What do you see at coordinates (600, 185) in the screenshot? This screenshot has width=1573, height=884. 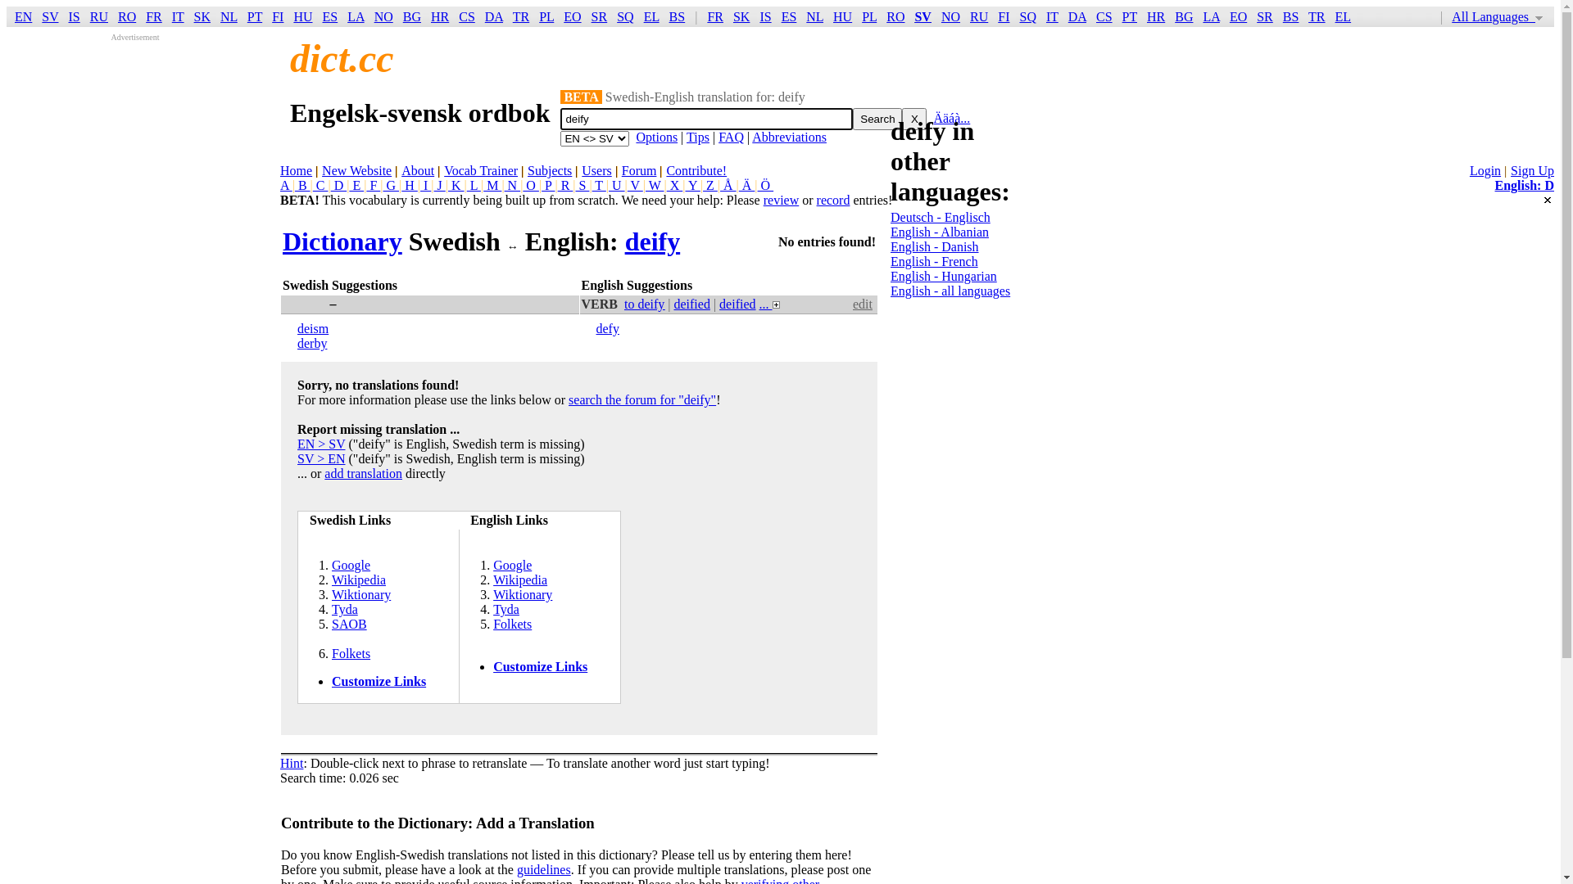 I see `T` at bounding box center [600, 185].